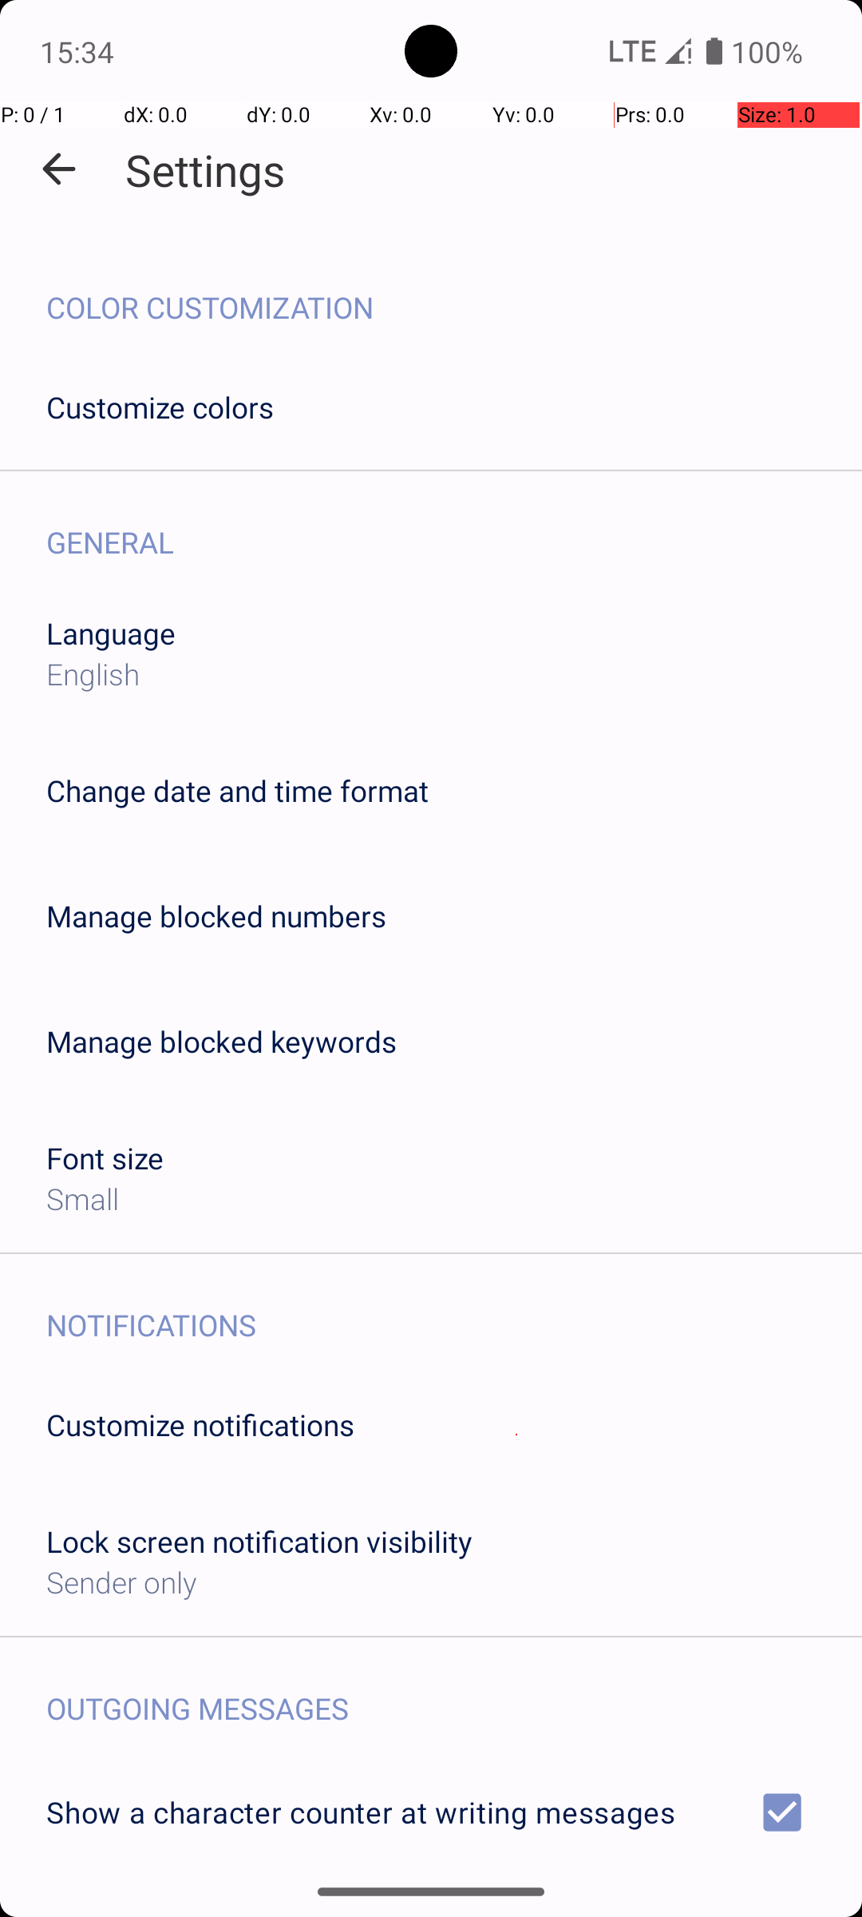 The width and height of the screenshot is (862, 1917). Describe the element at coordinates (83, 1198) in the screenshot. I see `Small` at that location.